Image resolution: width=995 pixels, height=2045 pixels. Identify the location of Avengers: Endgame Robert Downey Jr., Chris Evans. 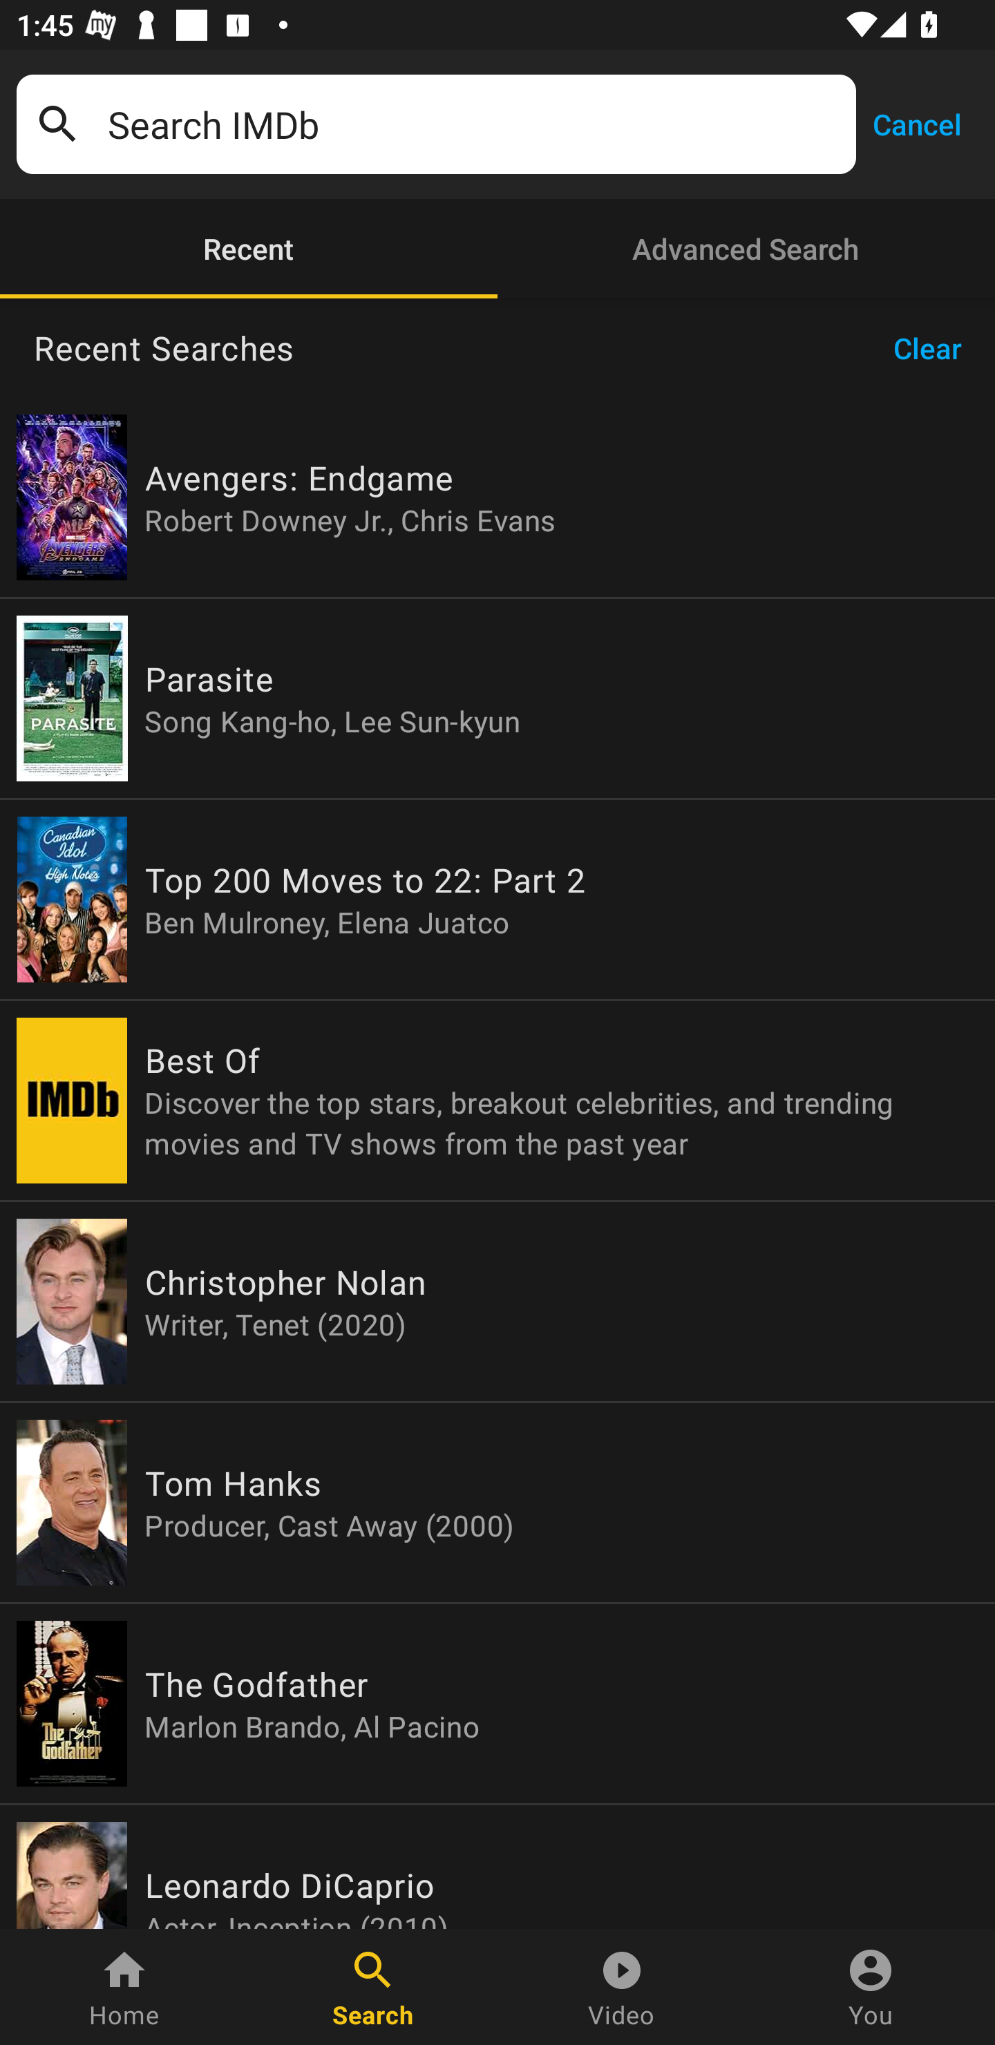
(497, 497).